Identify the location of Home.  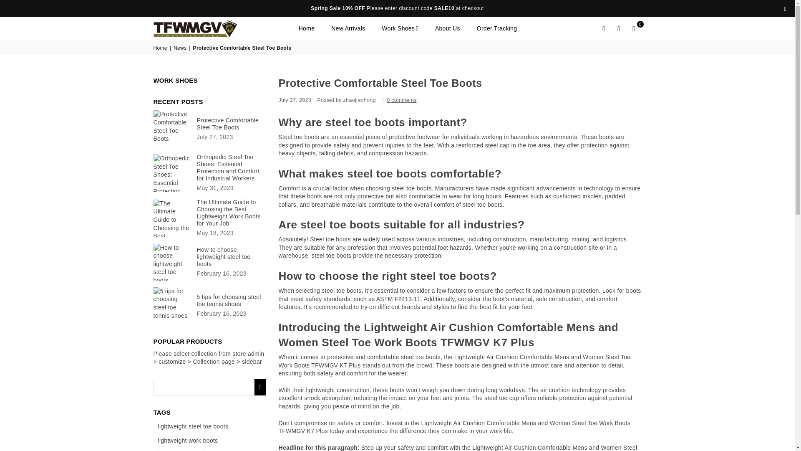
(306, 28).